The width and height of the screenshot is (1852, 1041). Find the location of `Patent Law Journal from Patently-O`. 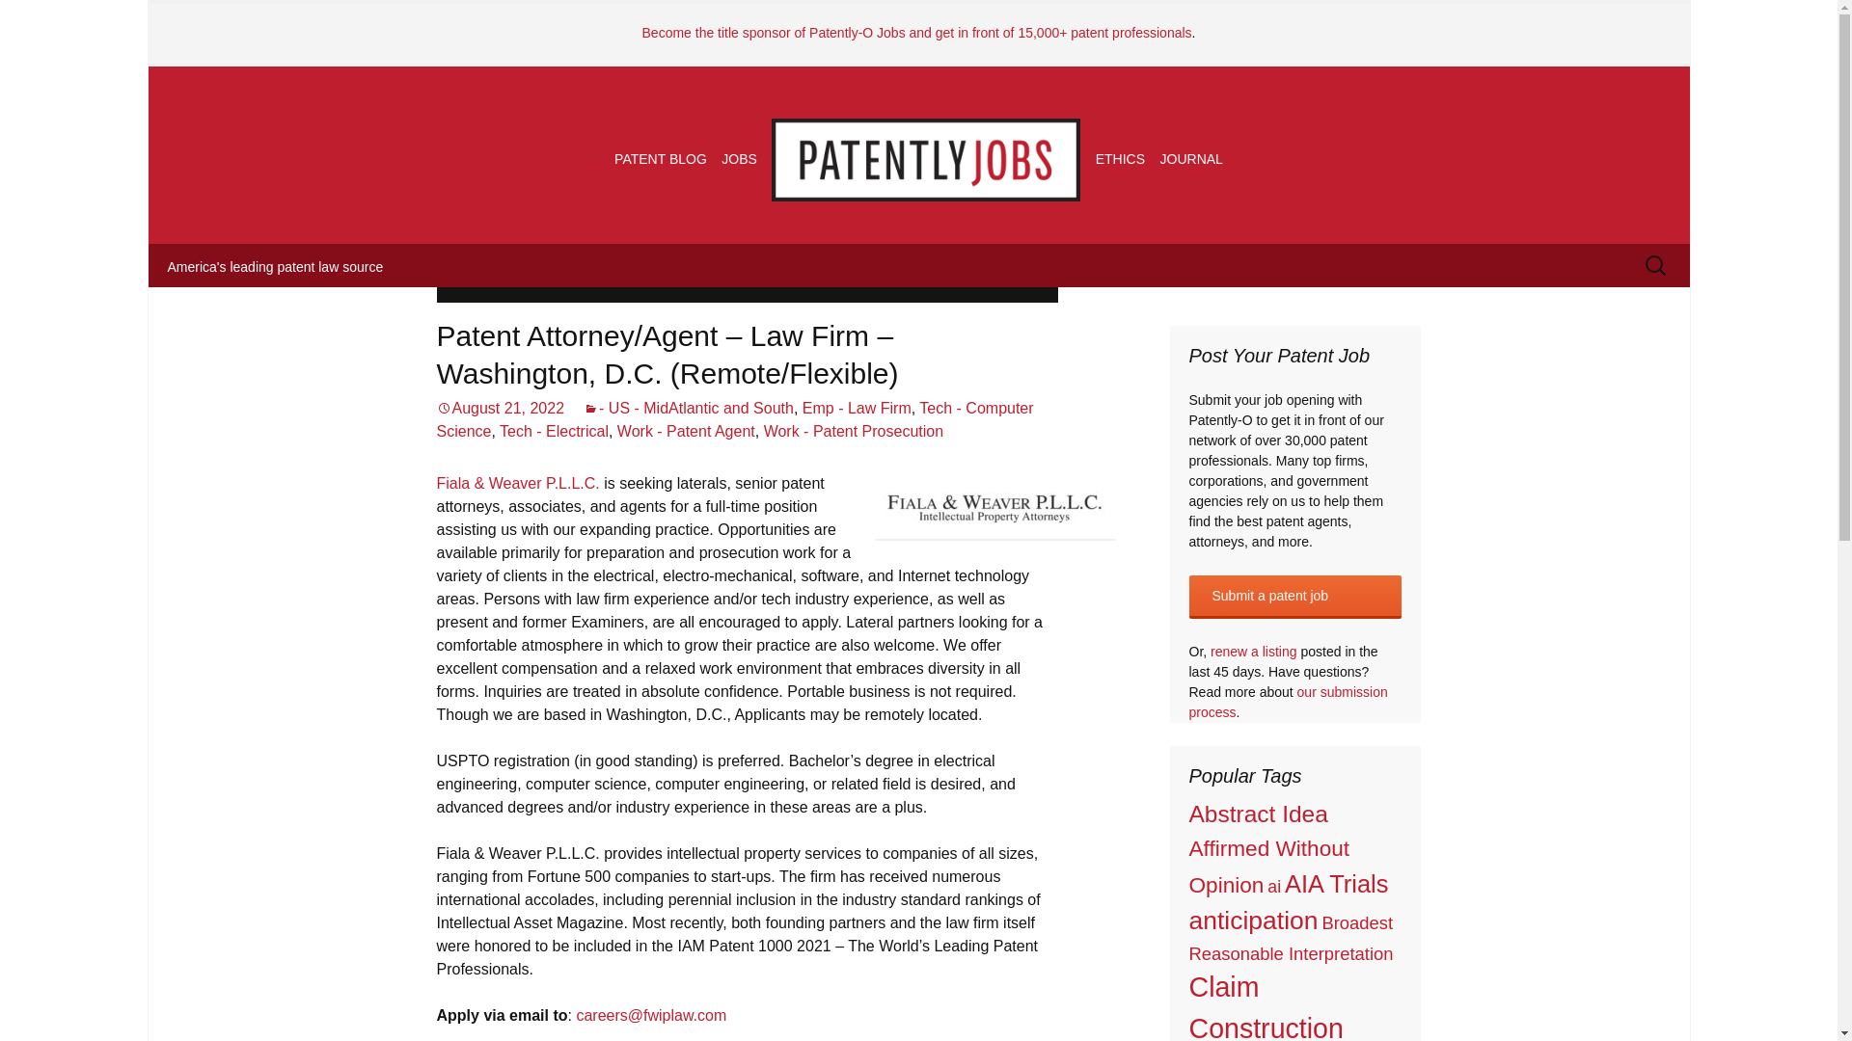

Patent Law Journal from Patently-O is located at coordinates (1191, 158).